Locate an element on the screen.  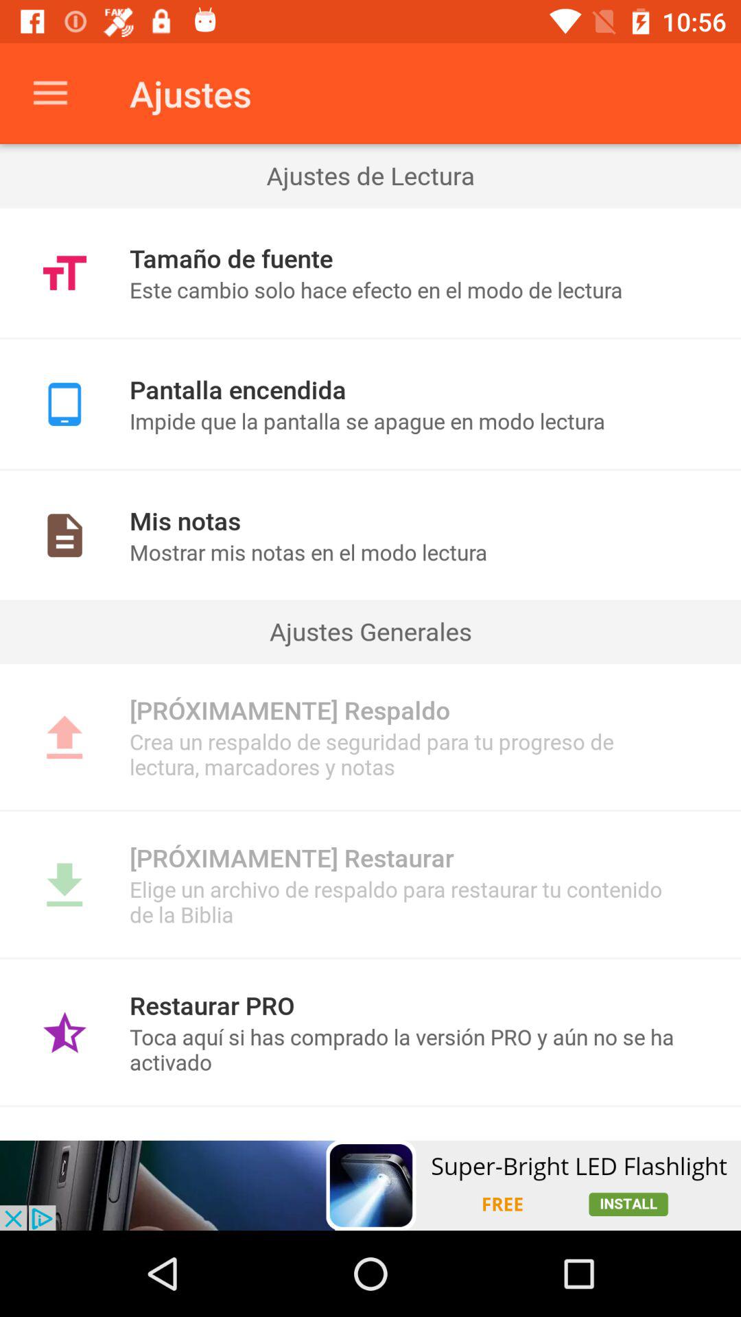
open item above pantalla encendida icon is located at coordinates (370, 338).